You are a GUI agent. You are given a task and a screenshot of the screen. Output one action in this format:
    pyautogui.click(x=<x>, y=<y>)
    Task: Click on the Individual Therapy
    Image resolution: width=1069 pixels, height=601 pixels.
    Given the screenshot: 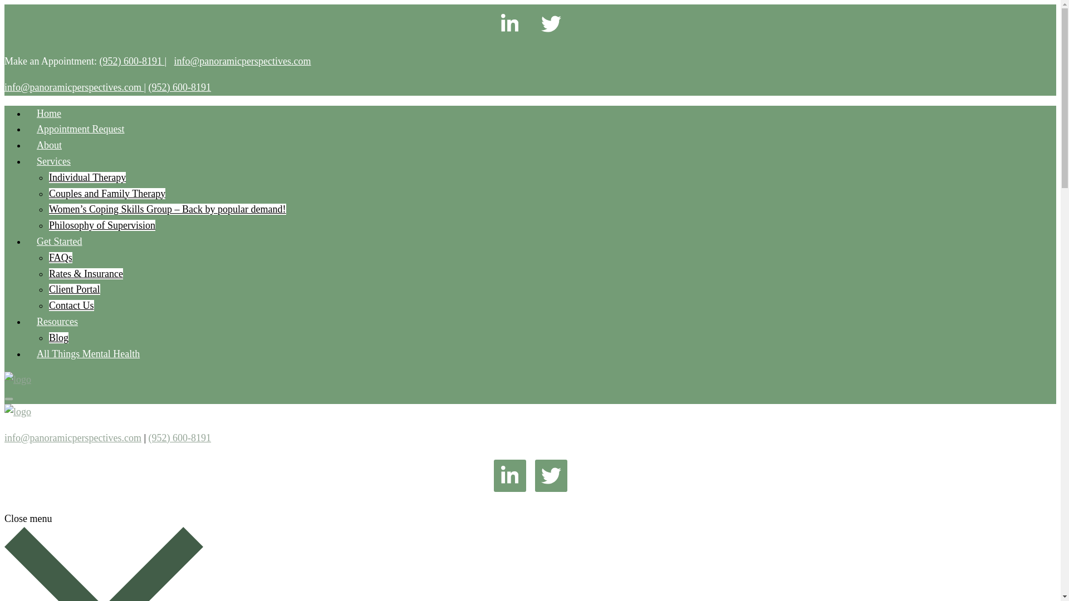 What is the action you would take?
    pyautogui.click(x=87, y=177)
    